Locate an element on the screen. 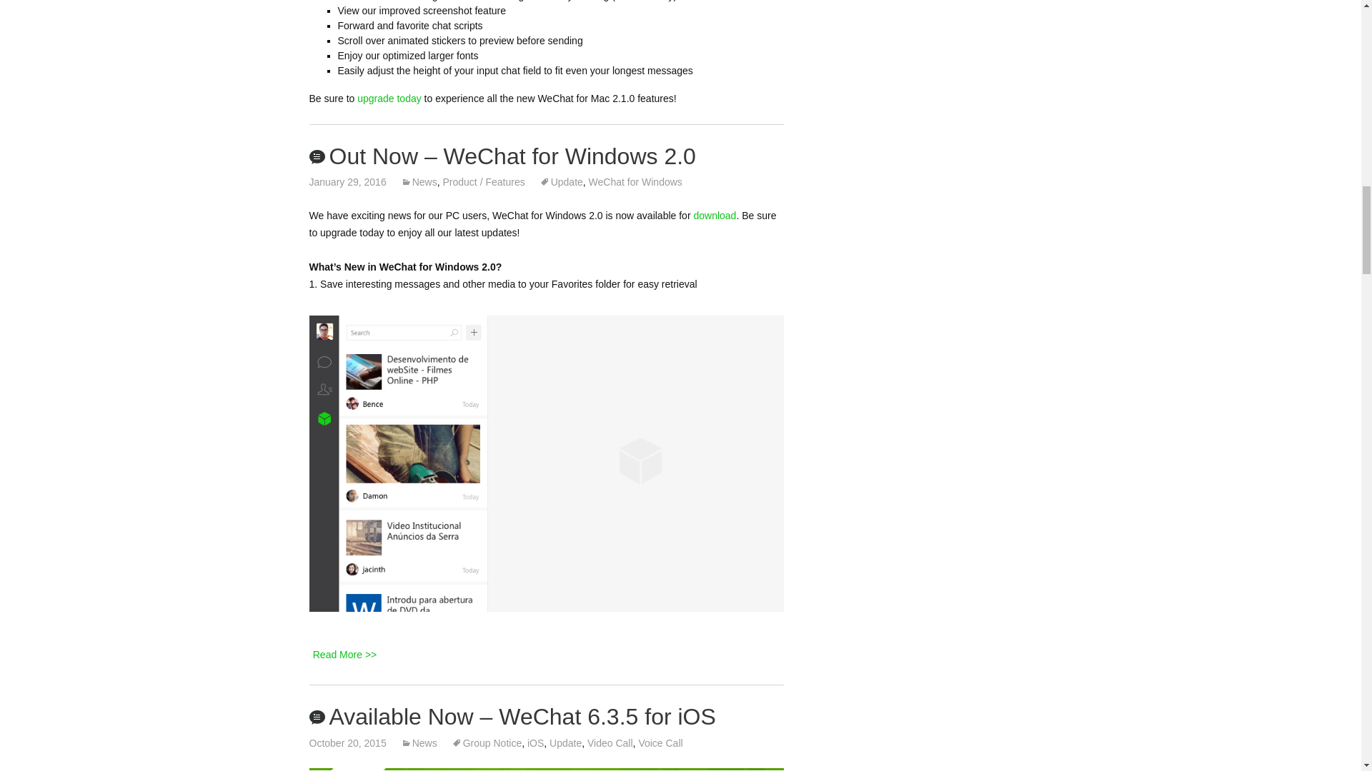 The height and width of the screenshot is (771, 1372). January 29, 2016 is located at coordinates (347, 182).